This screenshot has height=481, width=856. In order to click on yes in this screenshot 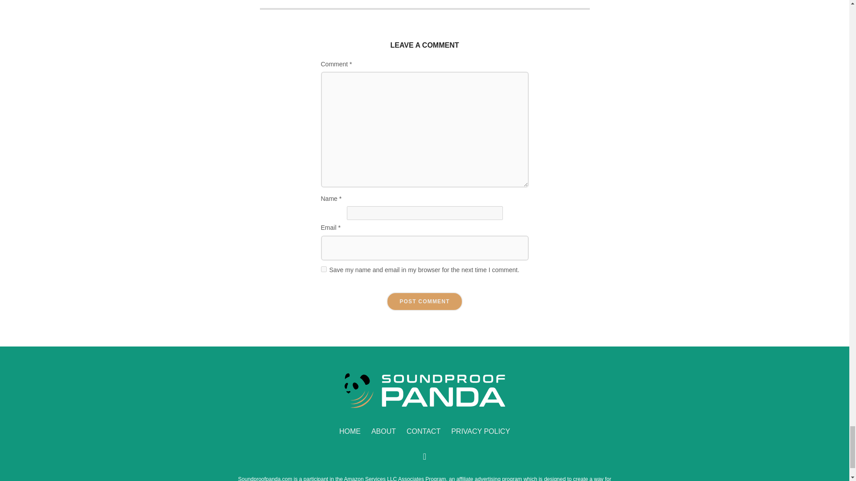, I will do `click(324, 269)`.